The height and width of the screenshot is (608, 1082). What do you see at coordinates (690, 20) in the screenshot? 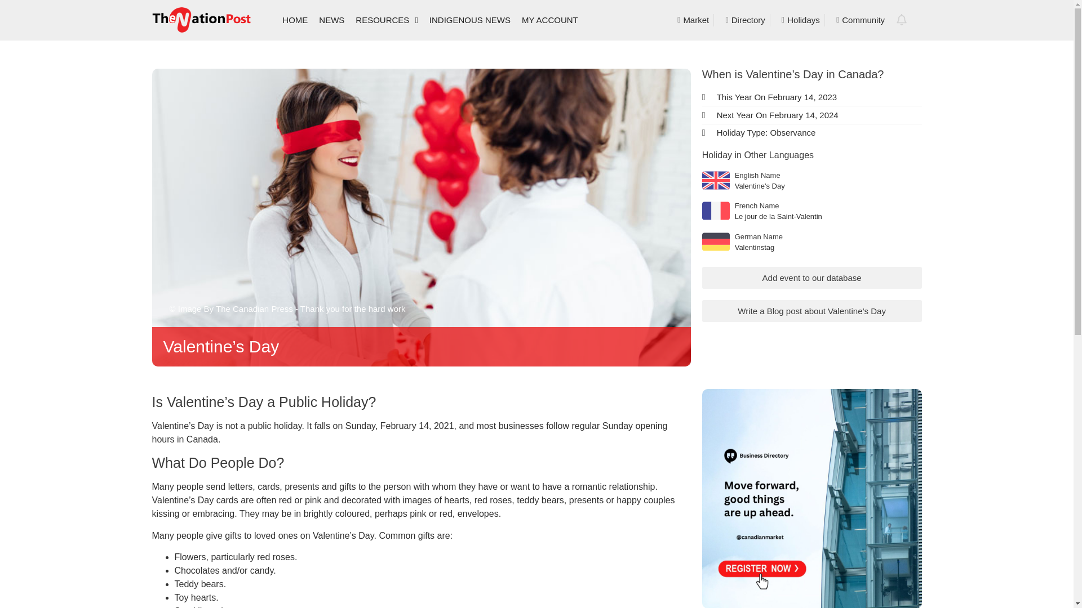
I see `Market` at bounding box center [690, 20].